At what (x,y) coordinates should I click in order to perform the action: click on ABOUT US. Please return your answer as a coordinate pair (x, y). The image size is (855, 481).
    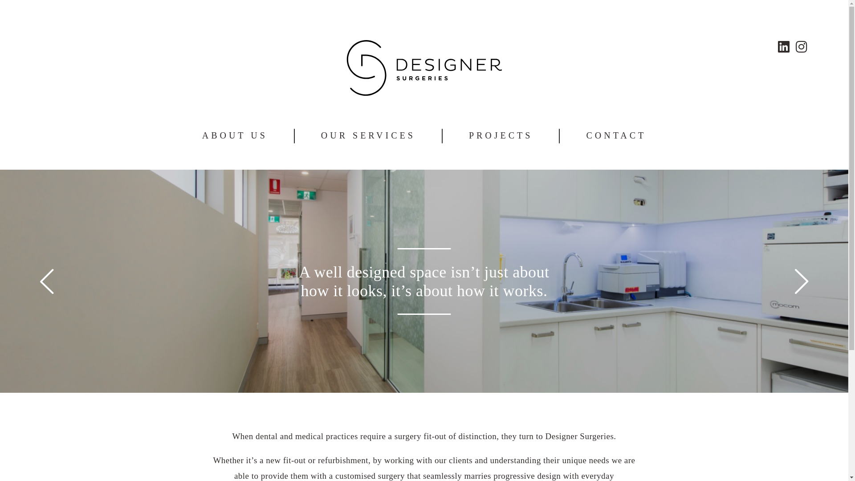
    Looking at the image, I should click on (235, 135).